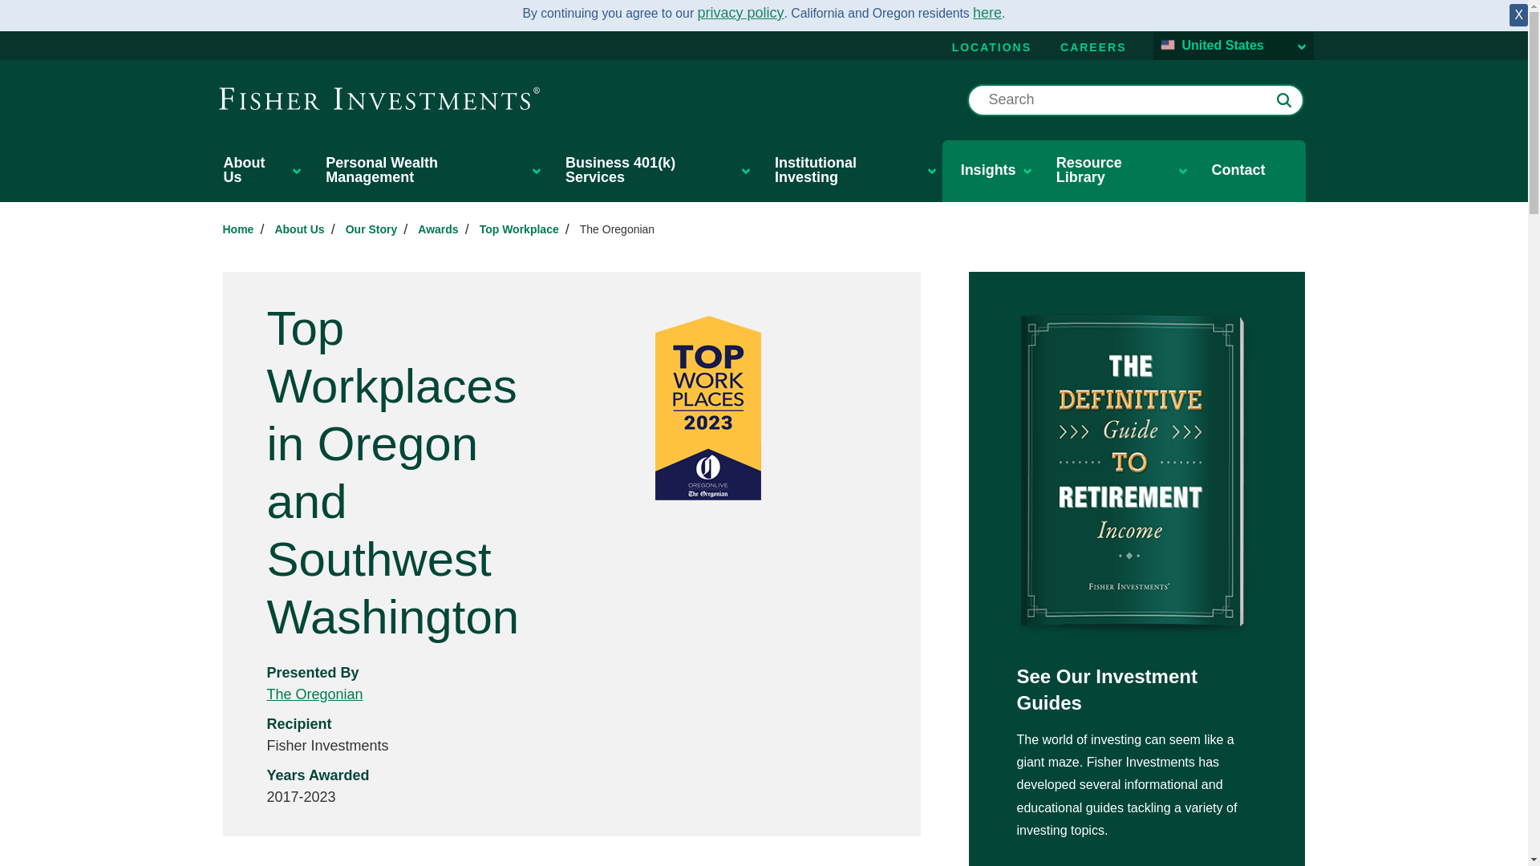  Describe the element at coordinates (371, 229) in the screenshot. I see `our-story` at that location.